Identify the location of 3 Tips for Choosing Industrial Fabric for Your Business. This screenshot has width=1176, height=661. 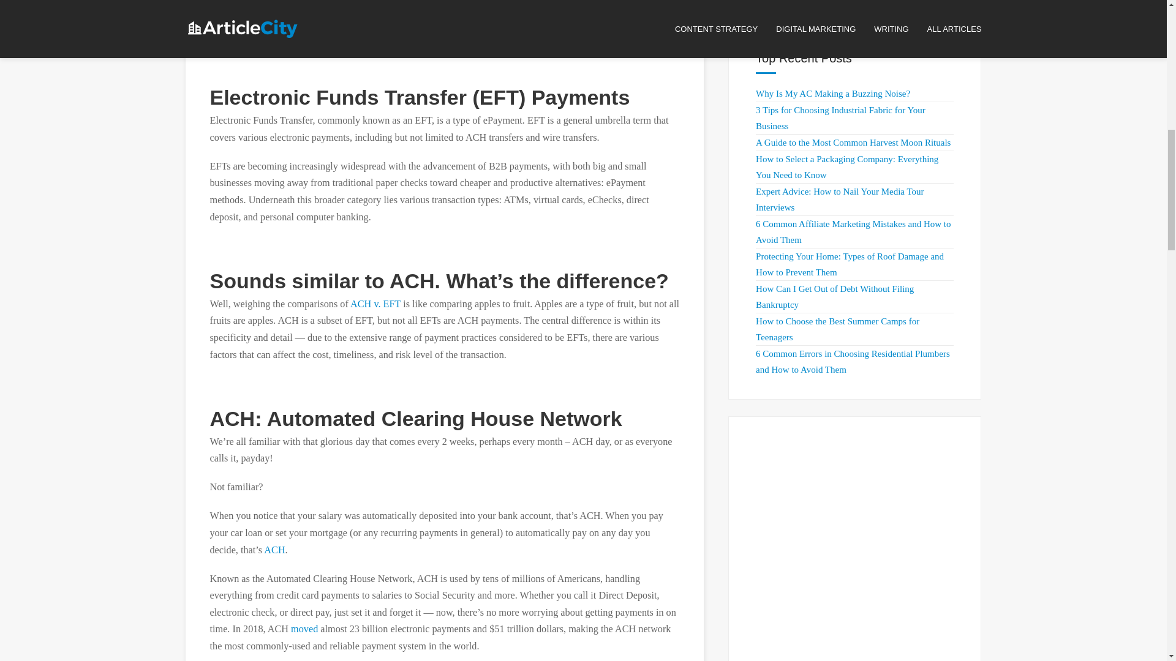
(840, 118).